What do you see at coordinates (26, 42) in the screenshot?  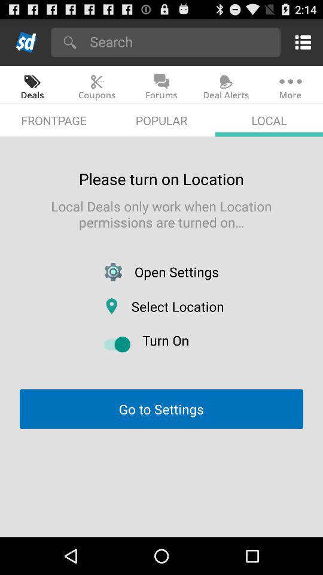 I see `main page` at bounding box center [26, 42].